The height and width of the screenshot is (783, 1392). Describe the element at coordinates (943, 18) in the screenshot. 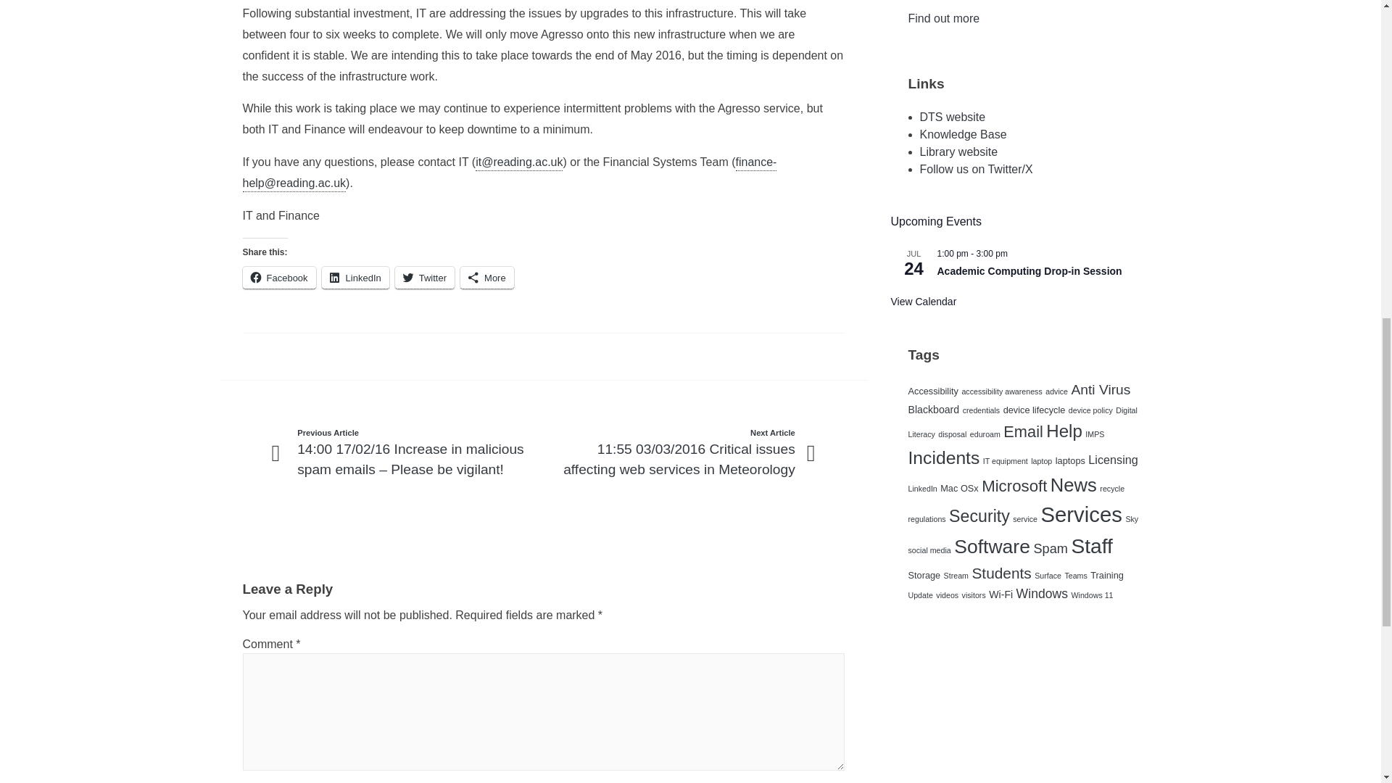

I see `Find out more` at that location.